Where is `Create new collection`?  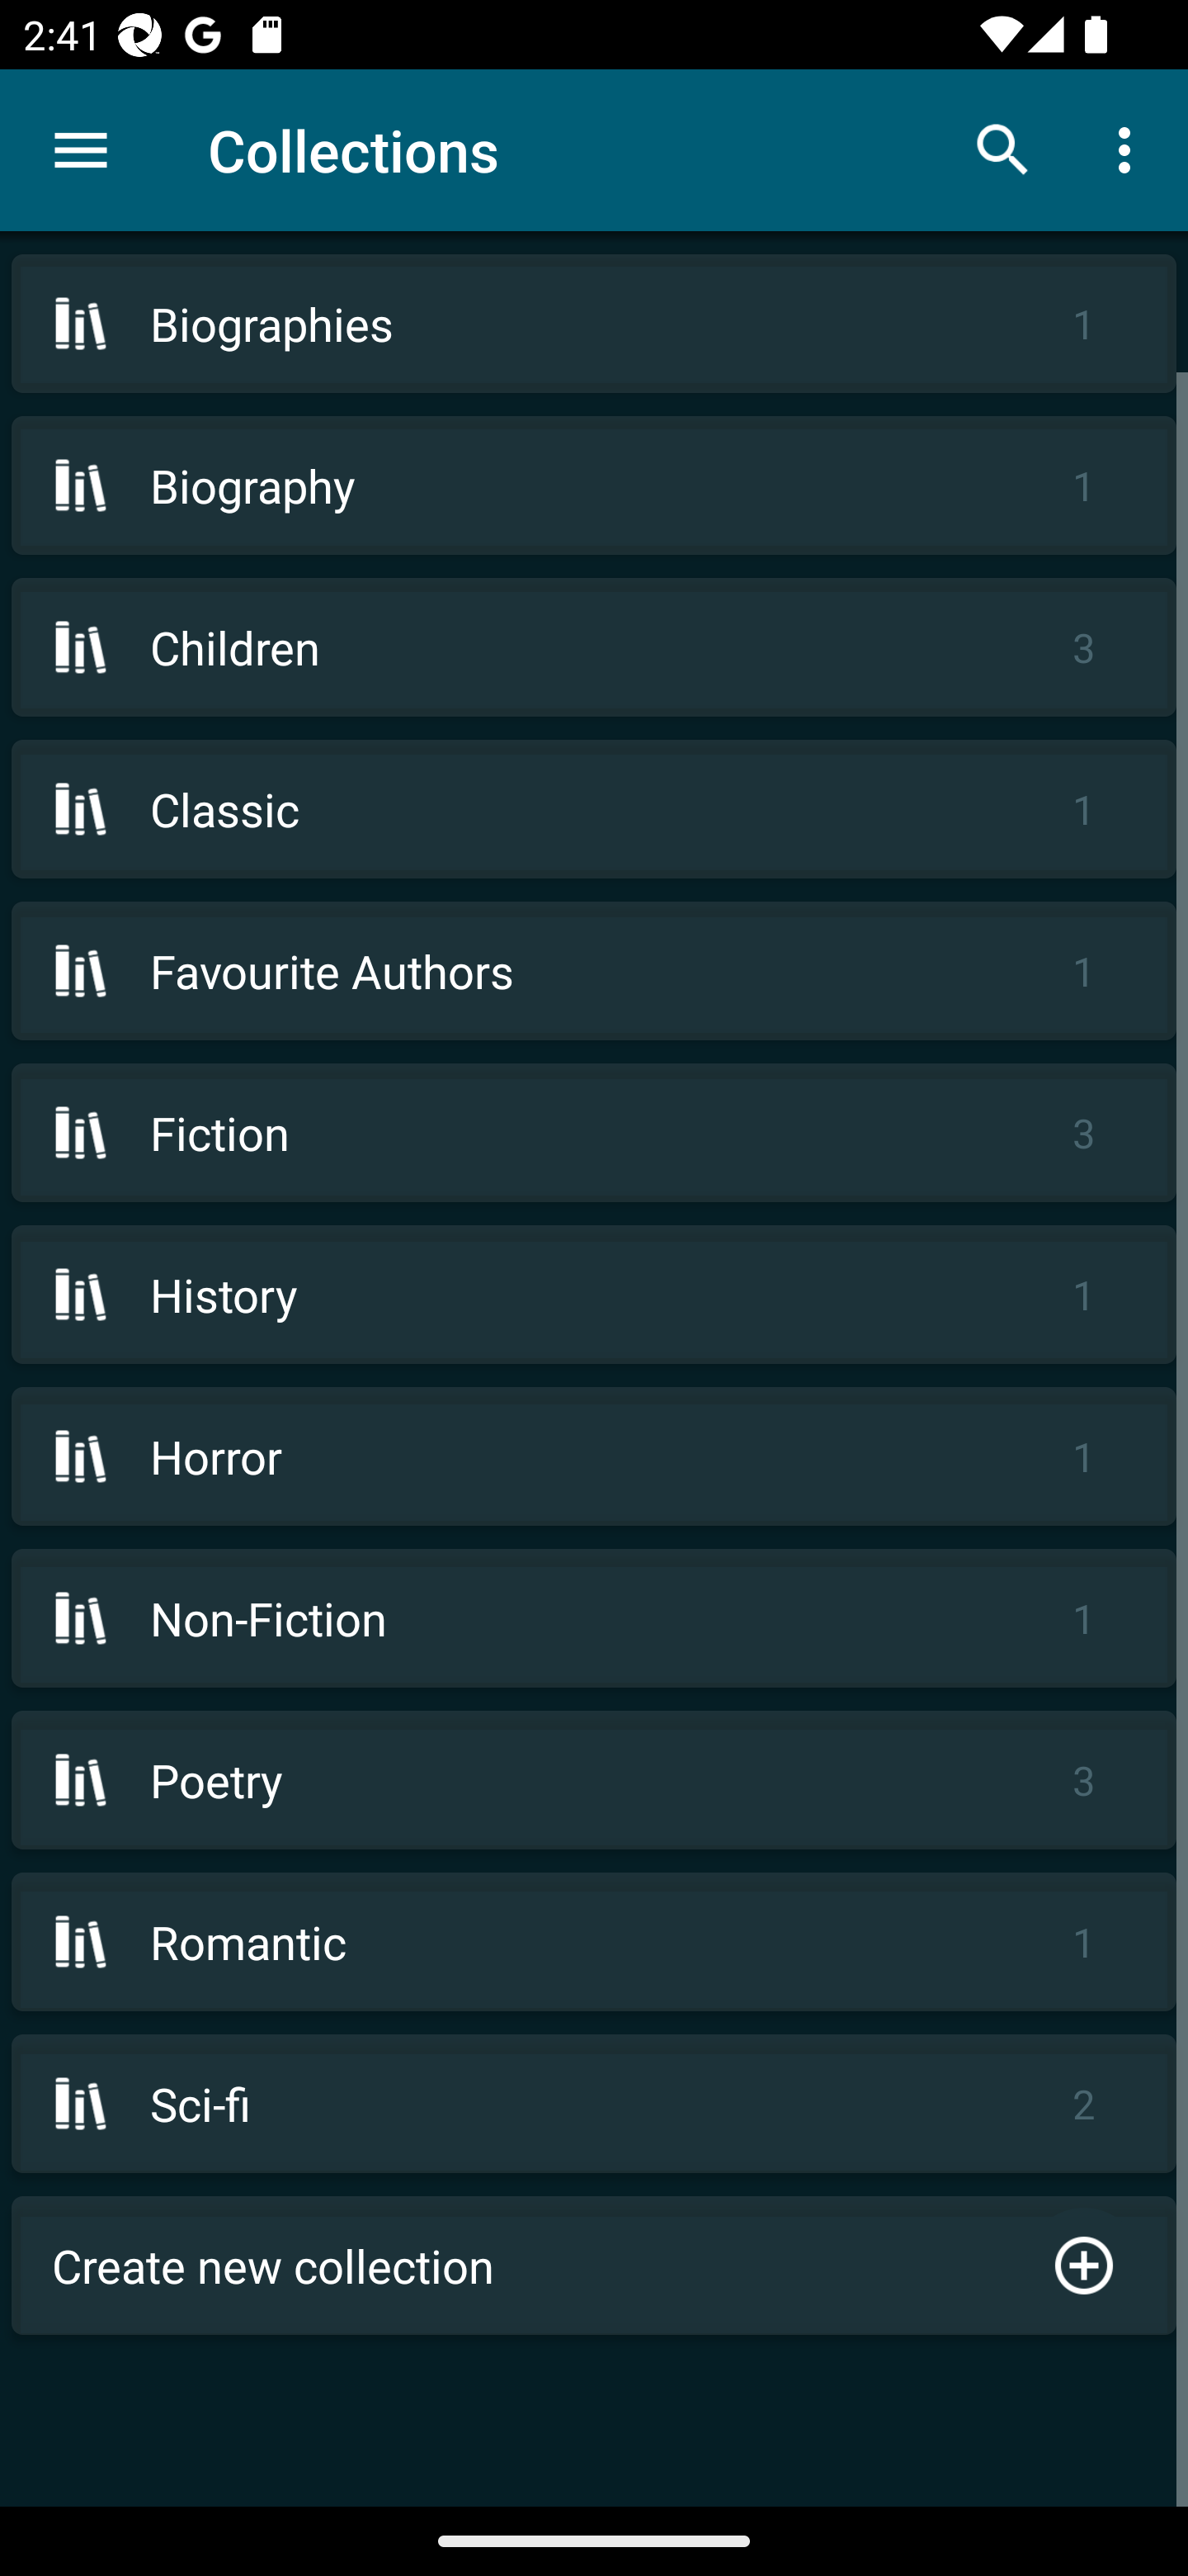 Create new collection is located at coordinates (594, 2266).